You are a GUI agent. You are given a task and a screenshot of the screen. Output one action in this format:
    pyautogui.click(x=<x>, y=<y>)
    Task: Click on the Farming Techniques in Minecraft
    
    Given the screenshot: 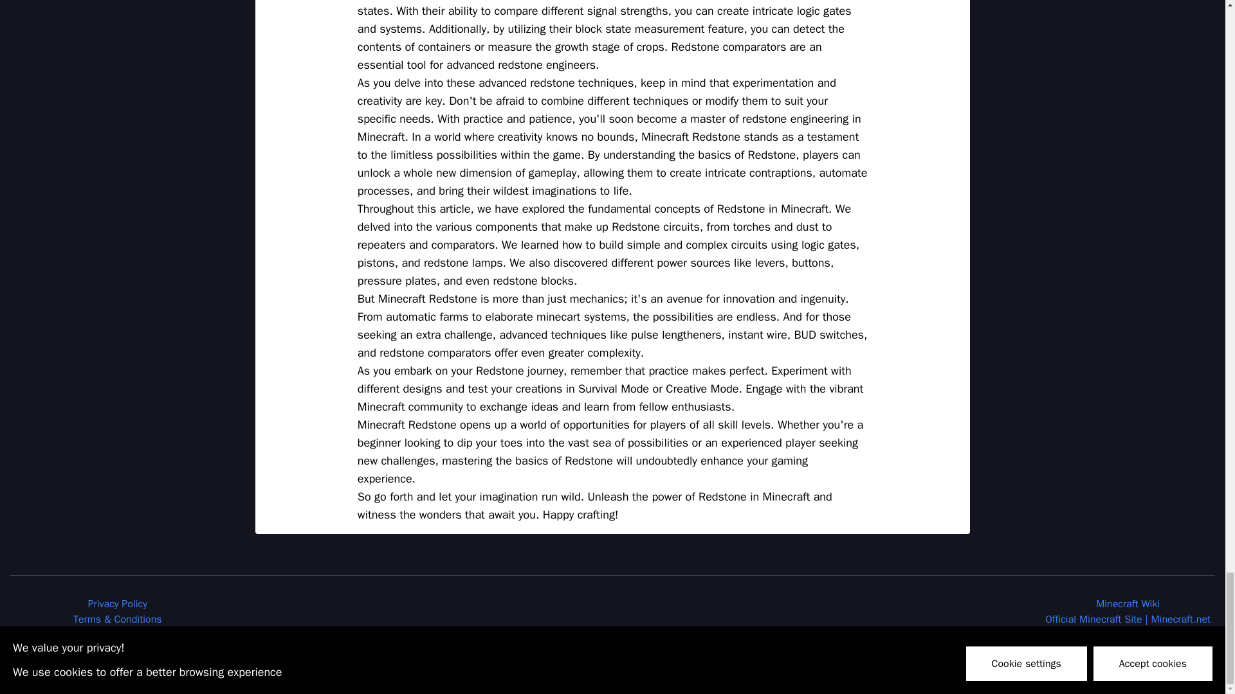 What is the action you would take?
    pyautogui.click(x=117, y=666)
    